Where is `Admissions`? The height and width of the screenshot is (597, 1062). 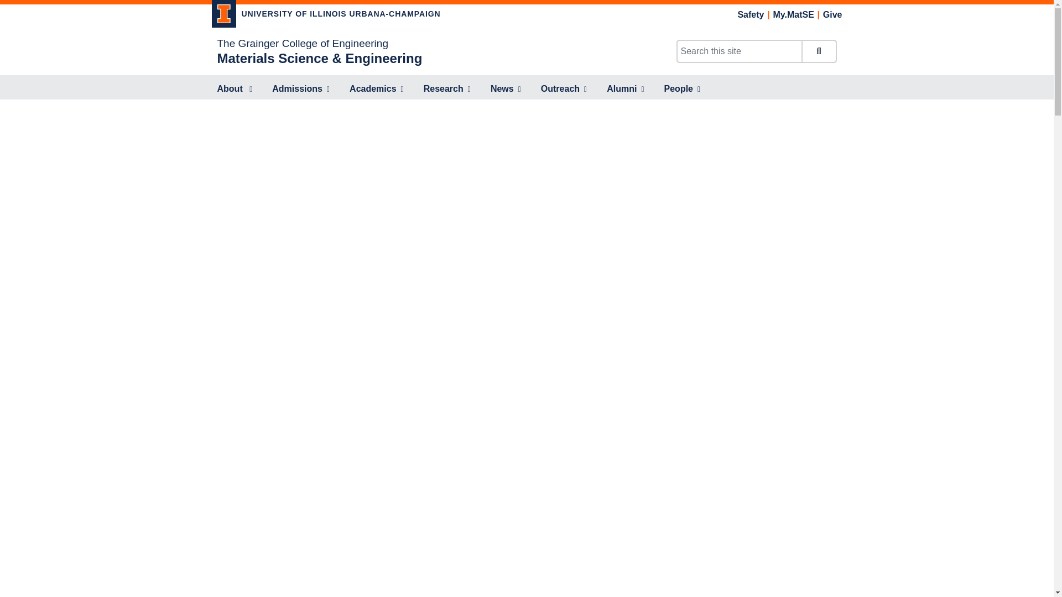
Admissions is located at coordinates (301, 90).